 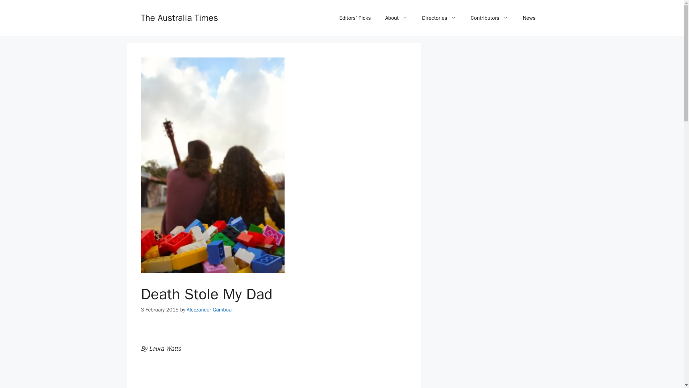 I want to click on News, so click(x=529, y=18).